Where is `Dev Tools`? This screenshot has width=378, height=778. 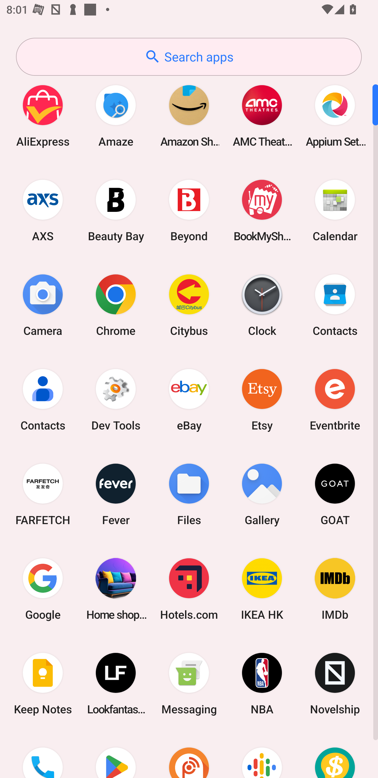 Dev Tools is located at coordinates (116, 400).